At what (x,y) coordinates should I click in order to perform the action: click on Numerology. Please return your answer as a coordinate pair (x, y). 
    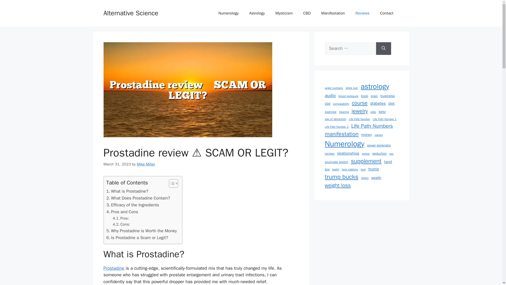
    Looking at the image, I should click on (228, 13).